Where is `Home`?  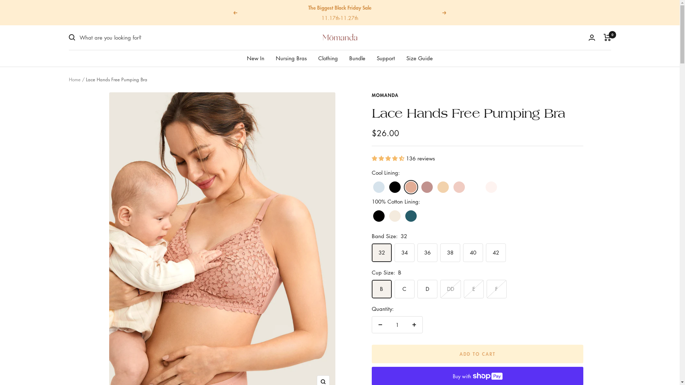 Home is located at coordinates (74, 80).